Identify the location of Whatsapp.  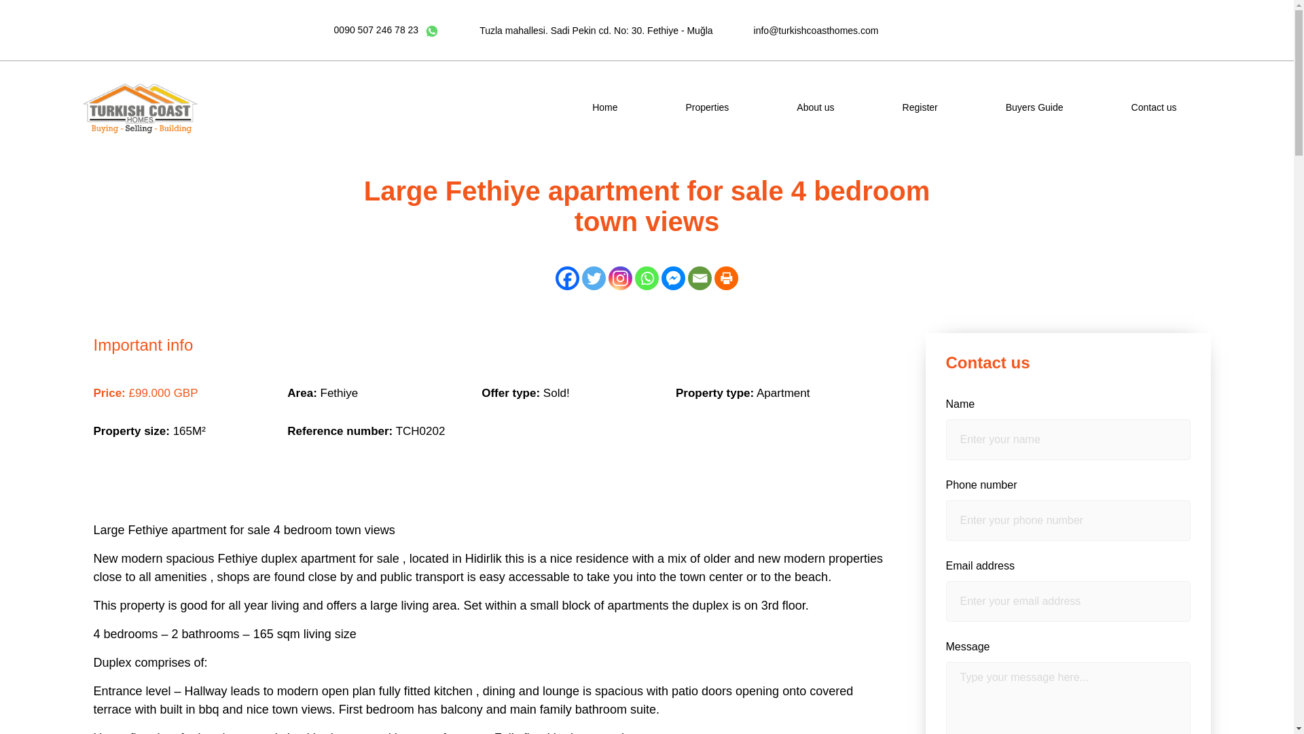
(647, 278).